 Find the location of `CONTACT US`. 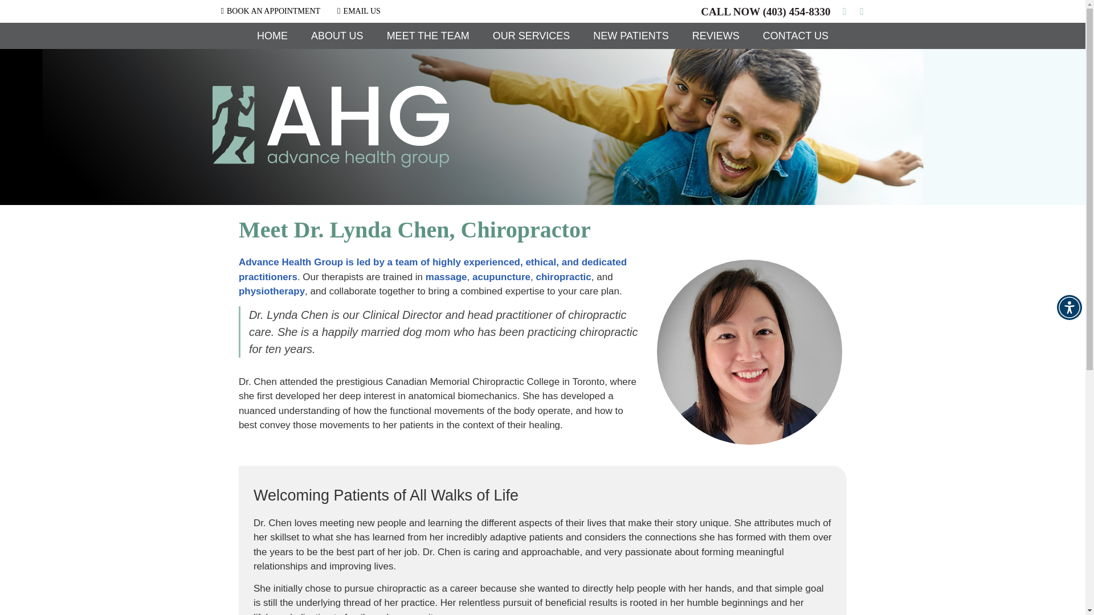

CONTACT US is located at coordinates (795, 35).